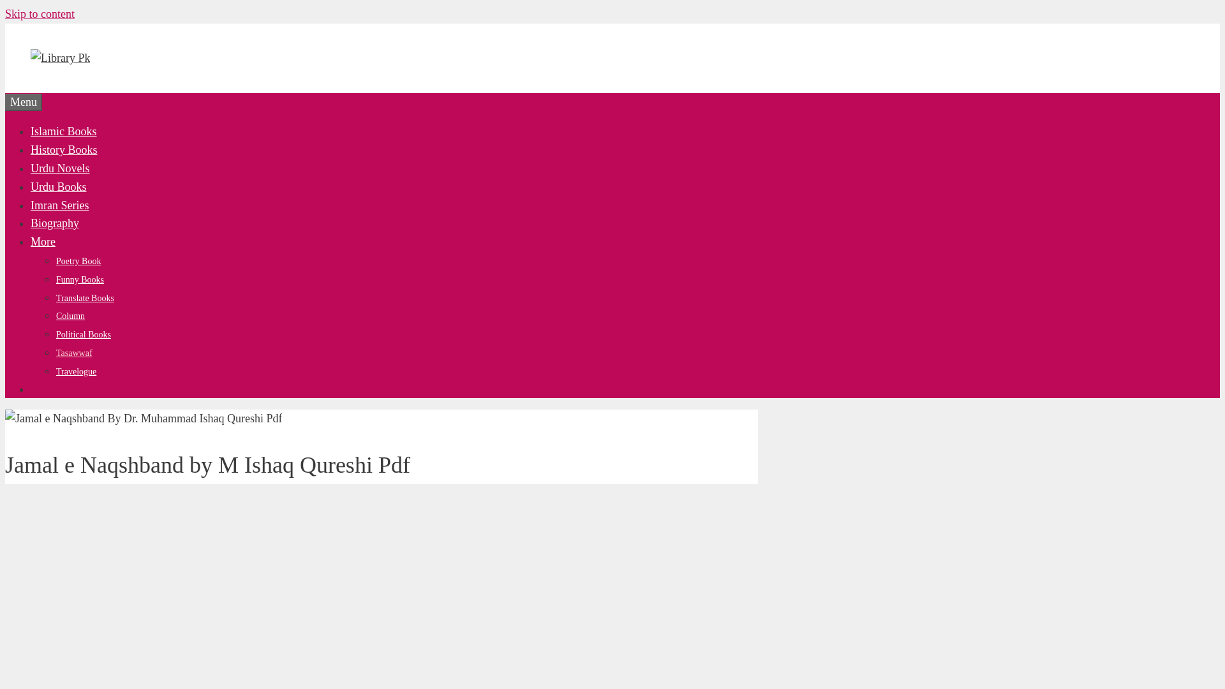 The image size is (1225, 689). I want to click on Funny Books, so click(80, 279).